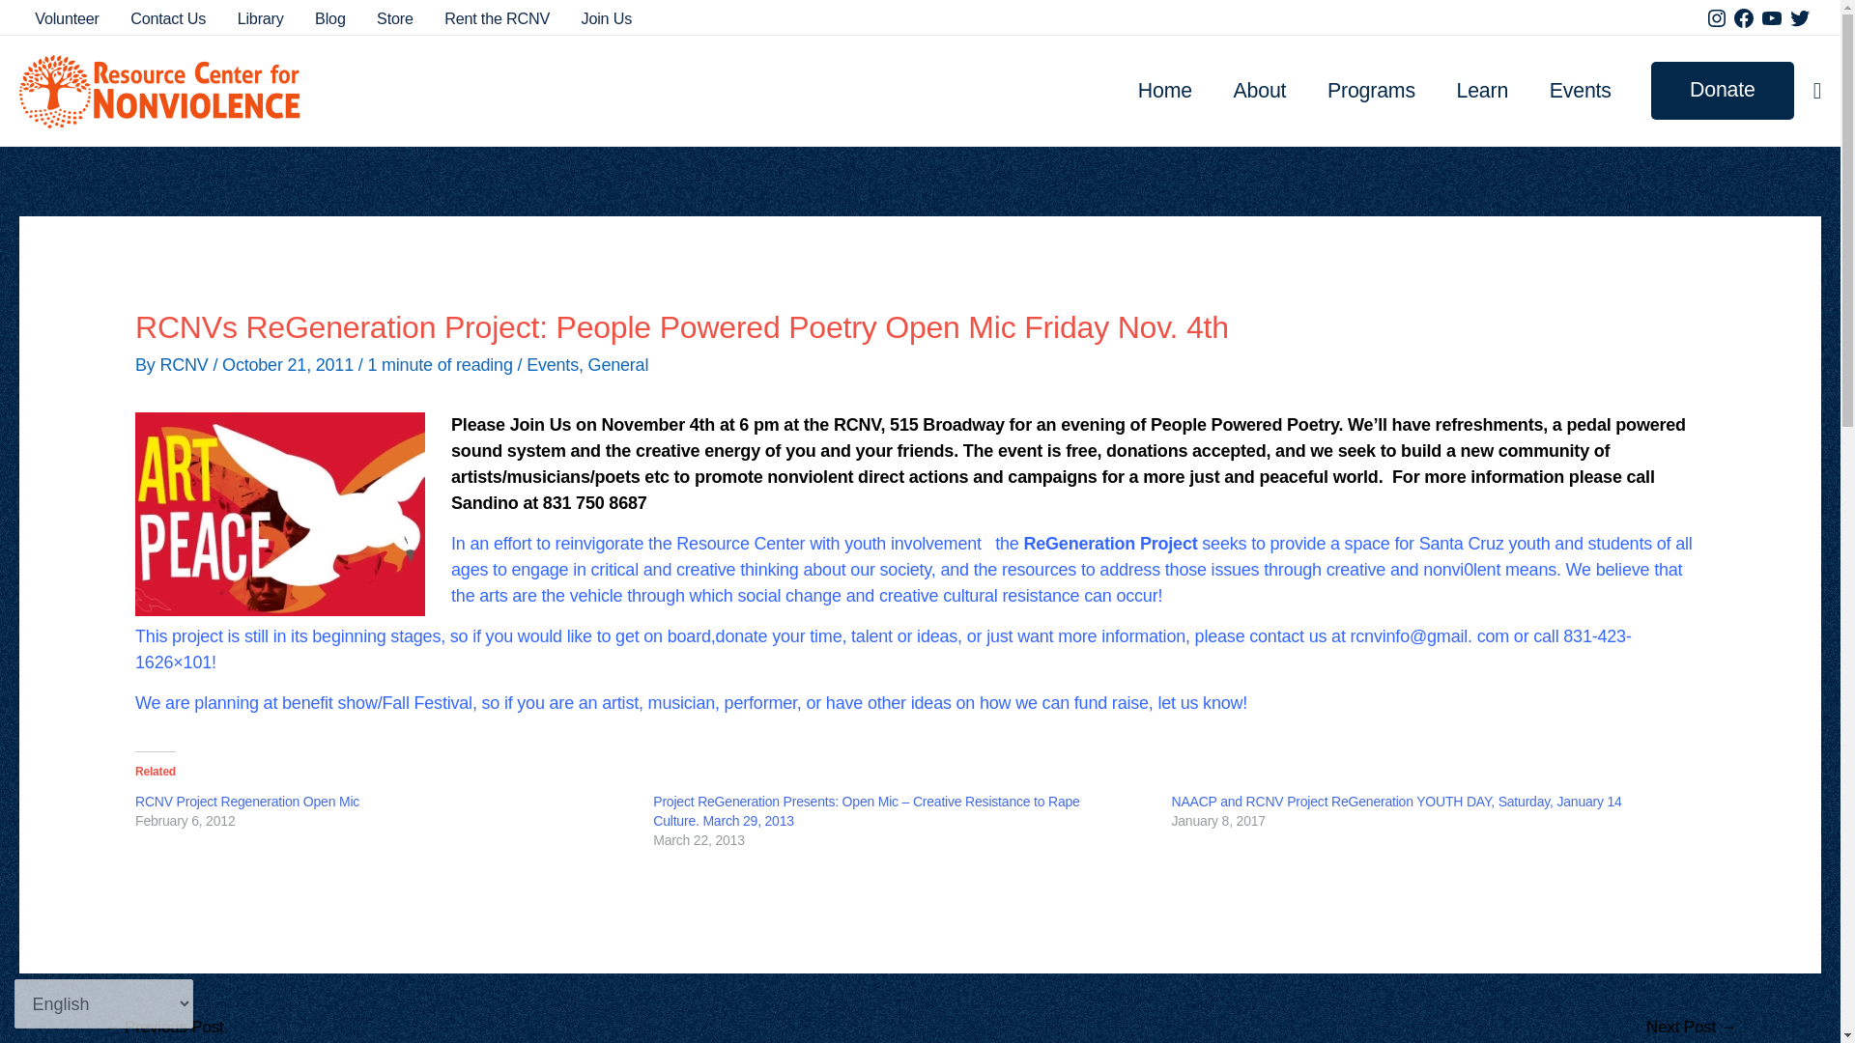  I want to click on Rent the RCNV, so click(497, 17).